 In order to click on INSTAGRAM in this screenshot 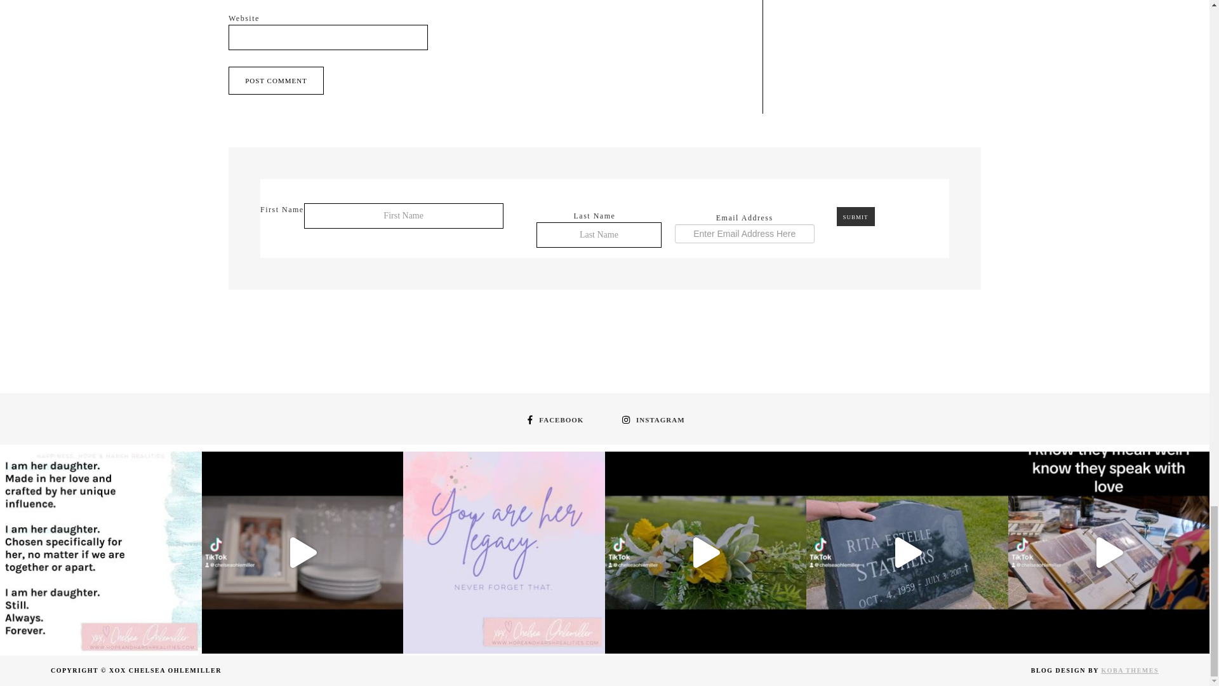, I will do `click(651, 419)`.